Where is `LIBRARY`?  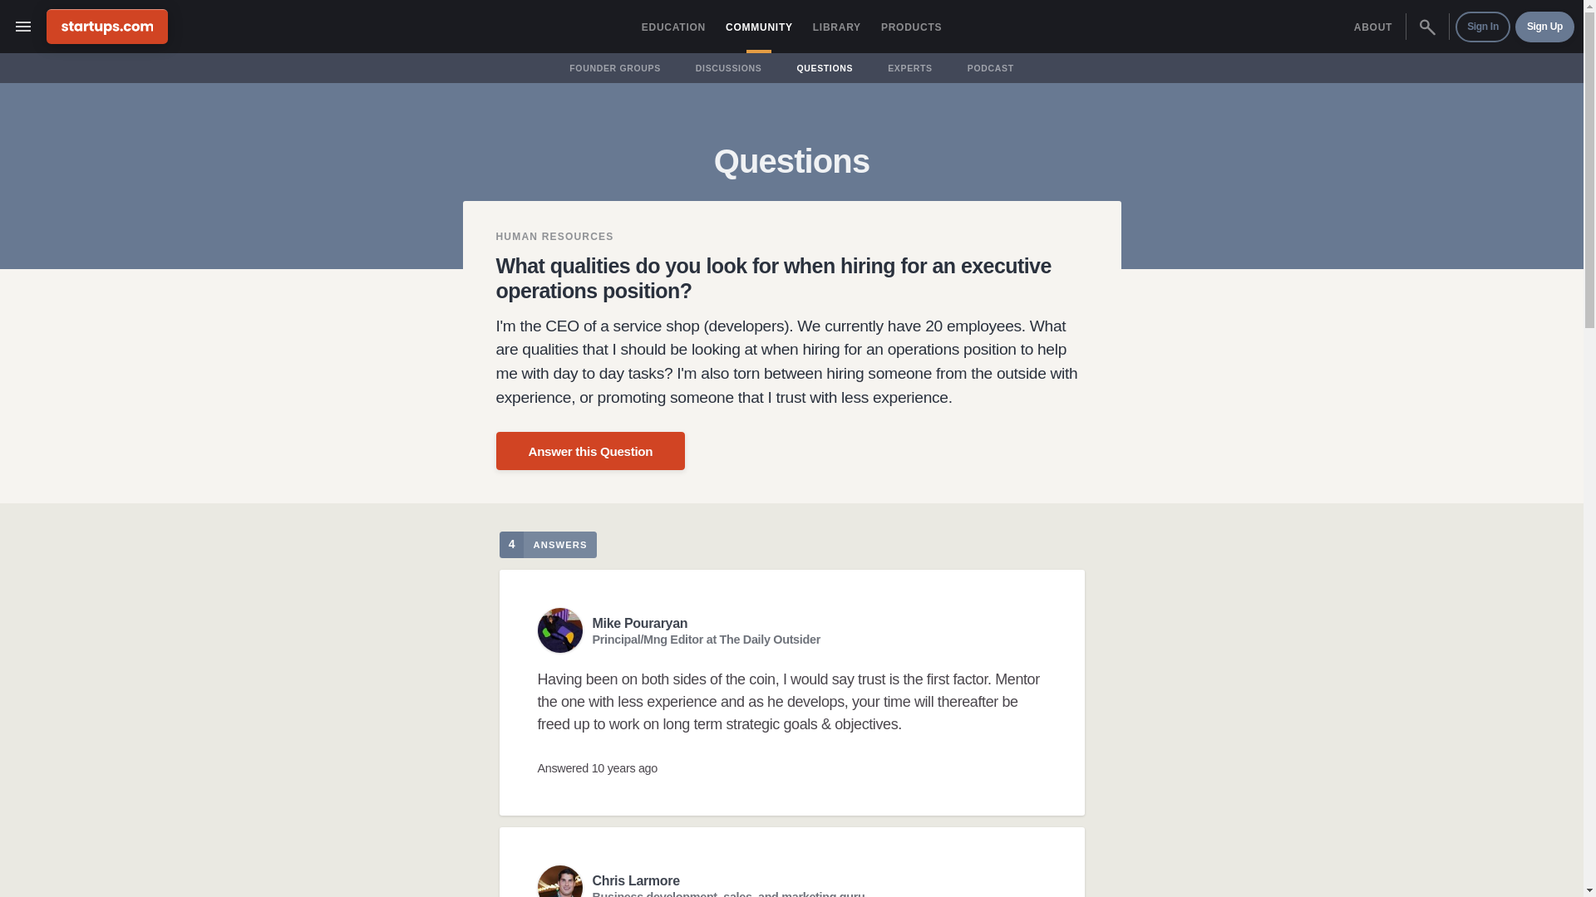
LIBRARY is located at coordinates (836, 27).